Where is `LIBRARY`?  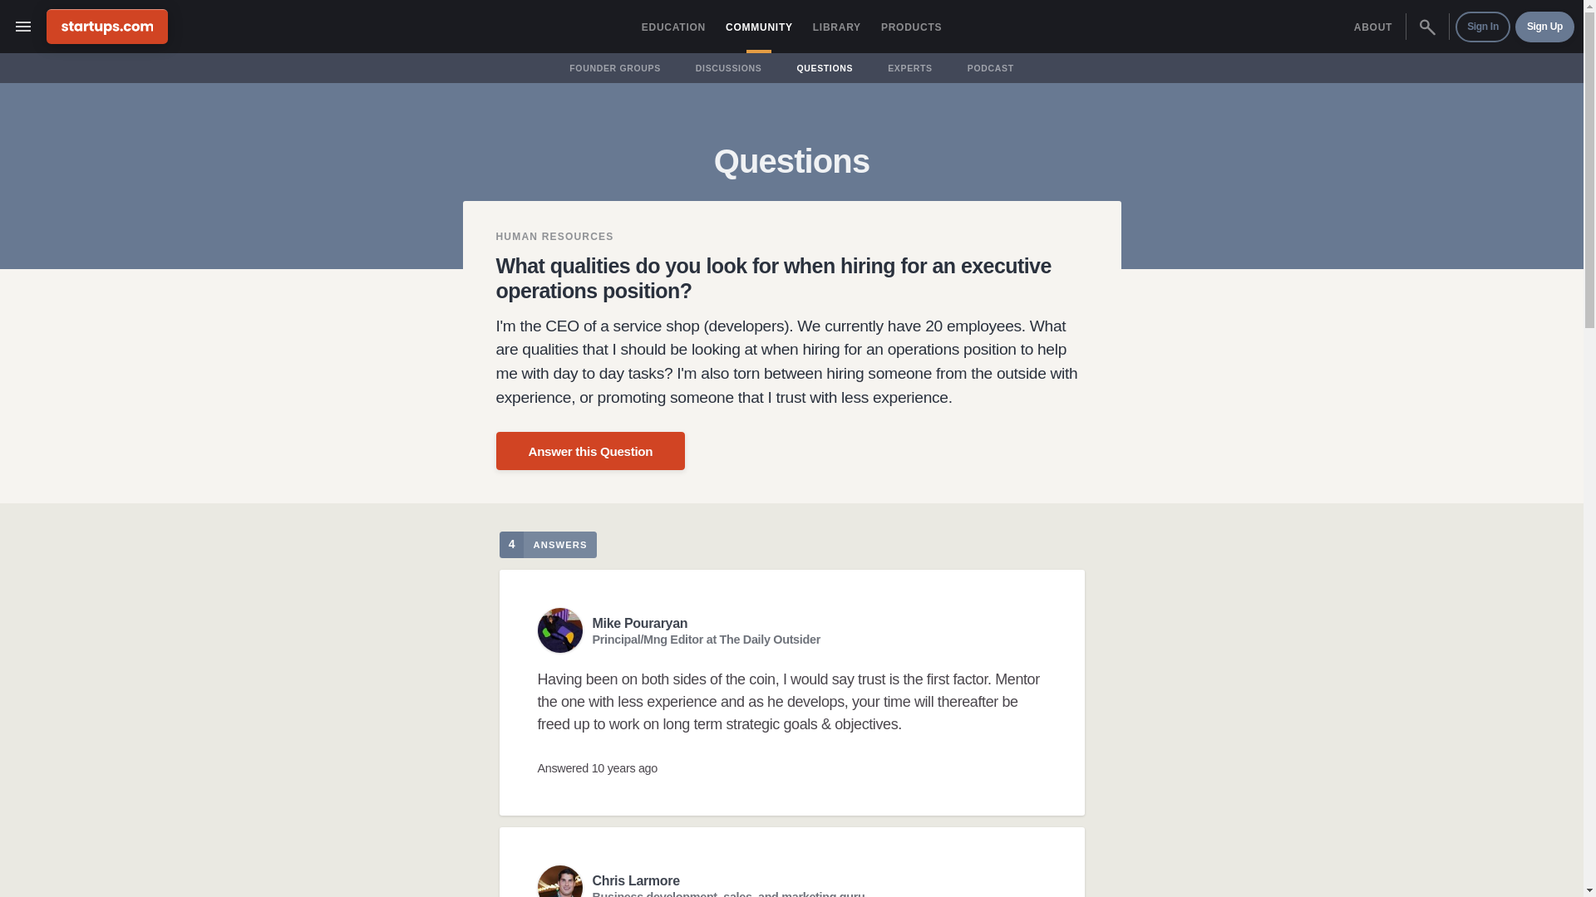
LIBRARY is located at coordinates (836, 27).